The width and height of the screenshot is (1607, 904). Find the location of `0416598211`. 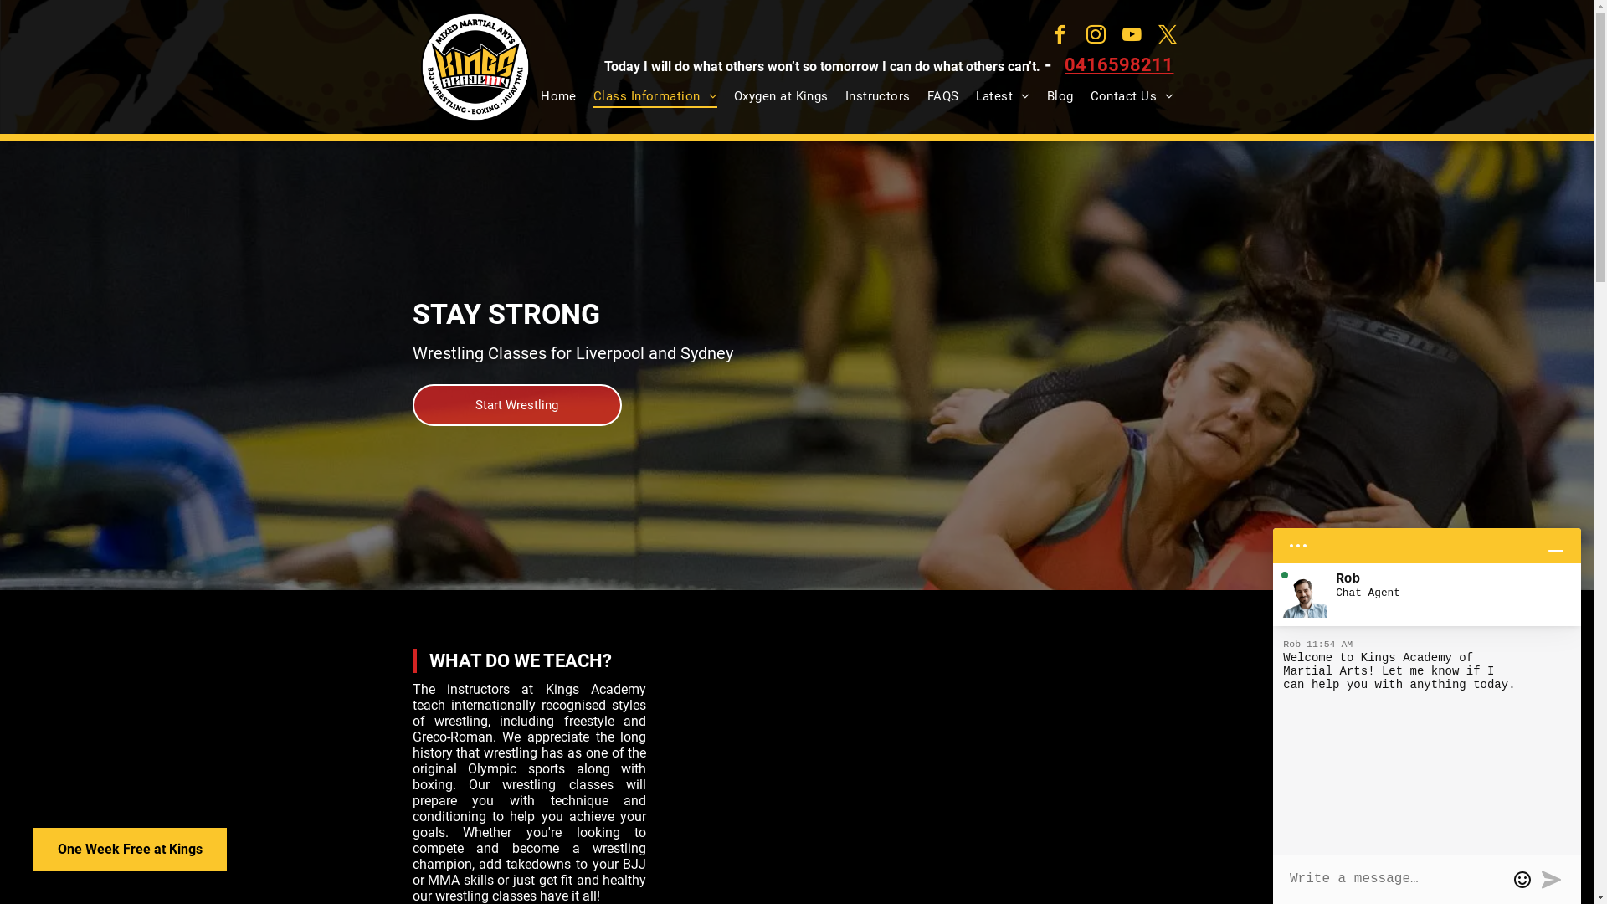

0416598211 is located at coordinates (1119, 65).